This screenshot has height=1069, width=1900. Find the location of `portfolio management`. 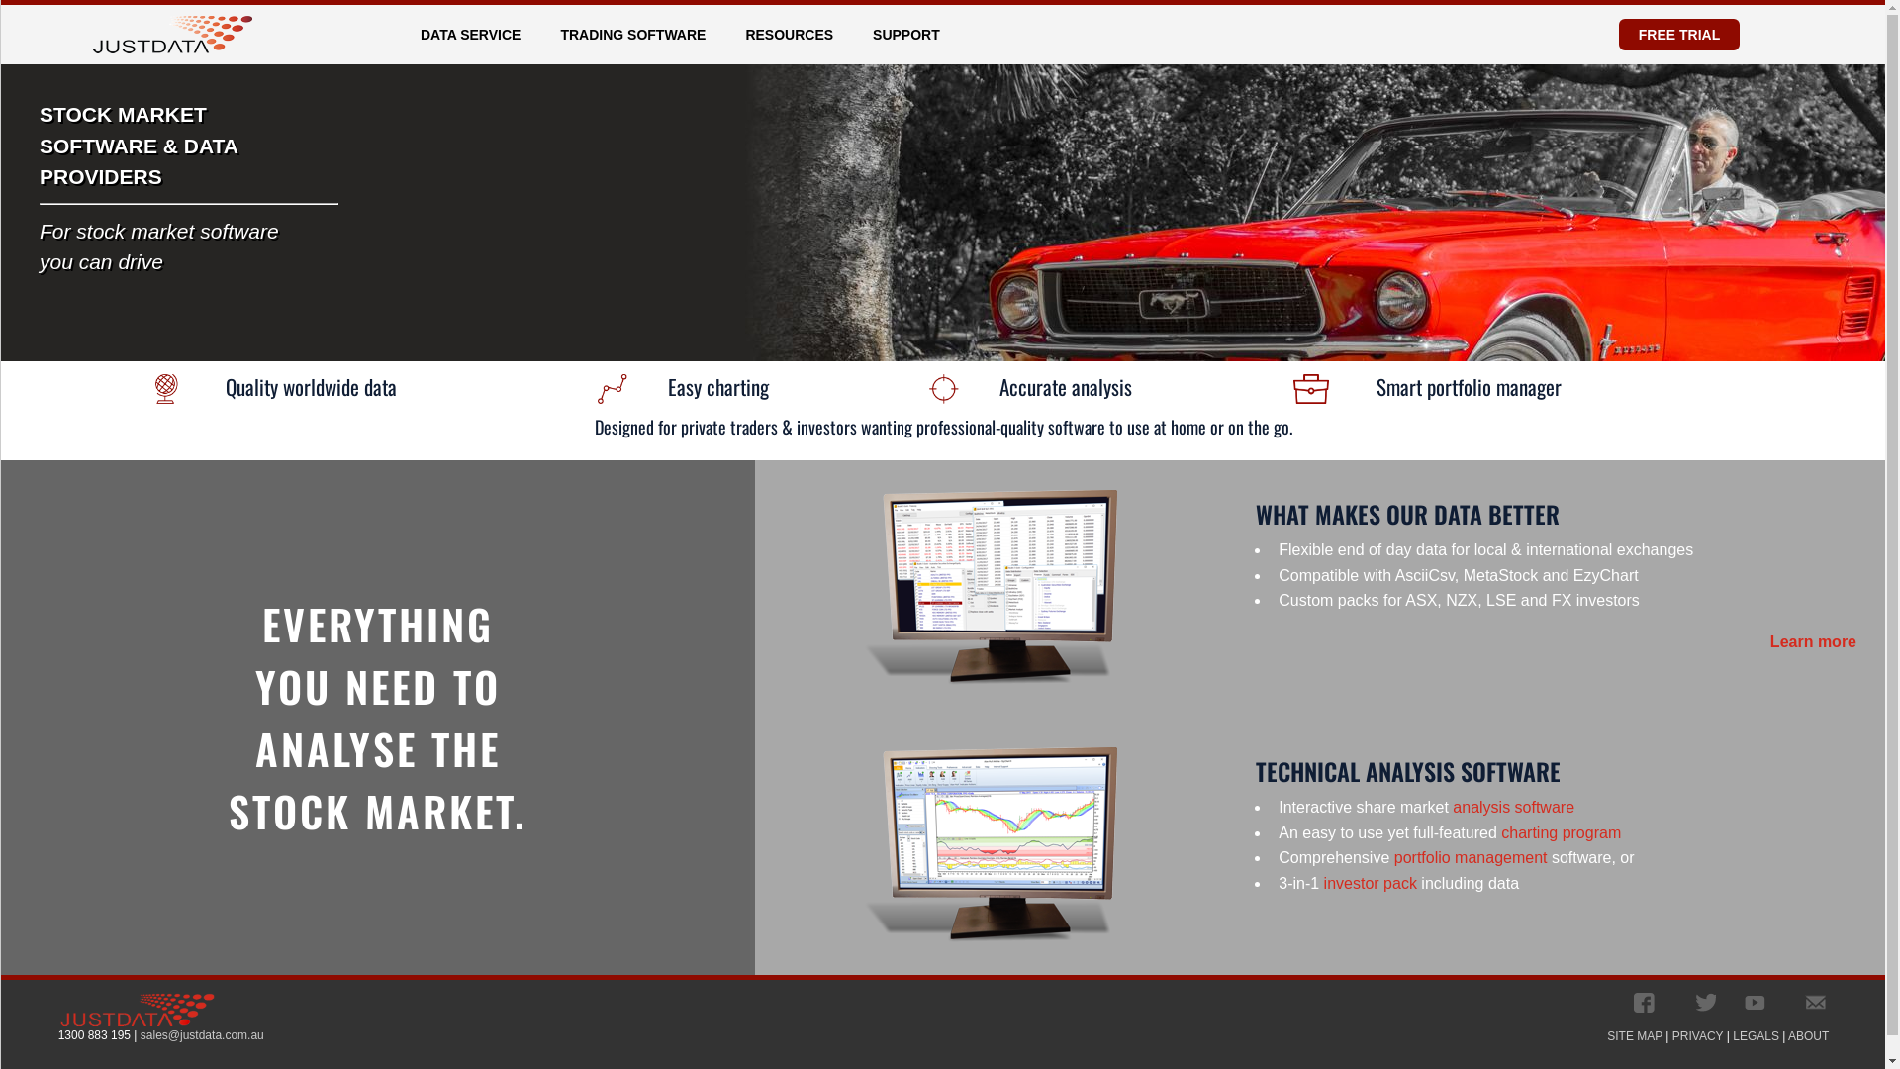

portfolio management is located at coordinates (1471, 857).